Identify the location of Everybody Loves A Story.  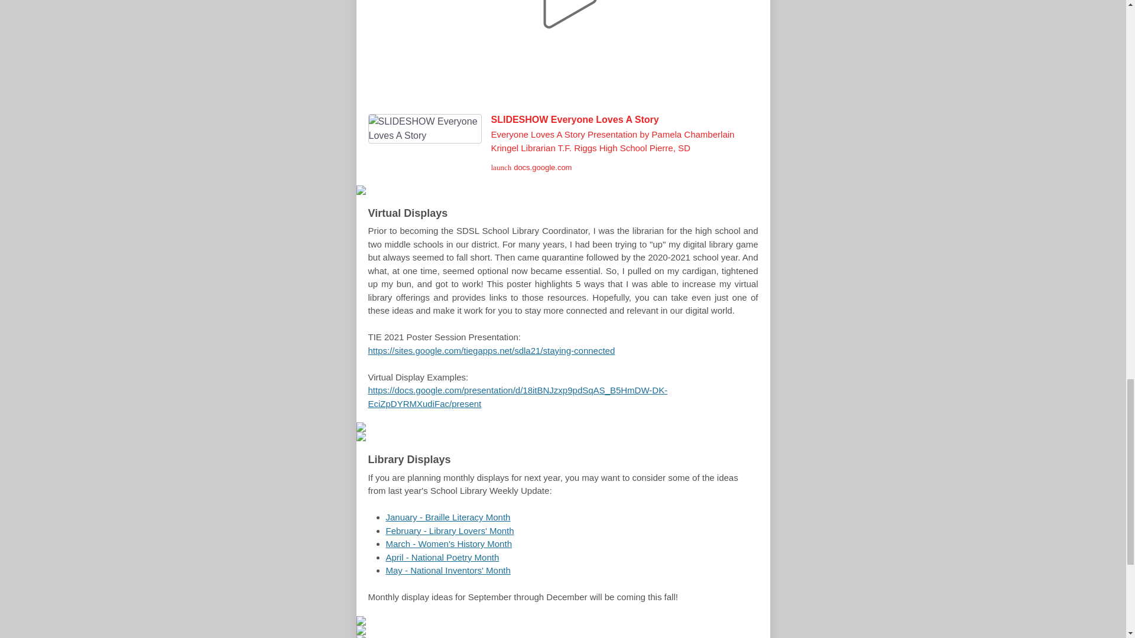
(563, 51).